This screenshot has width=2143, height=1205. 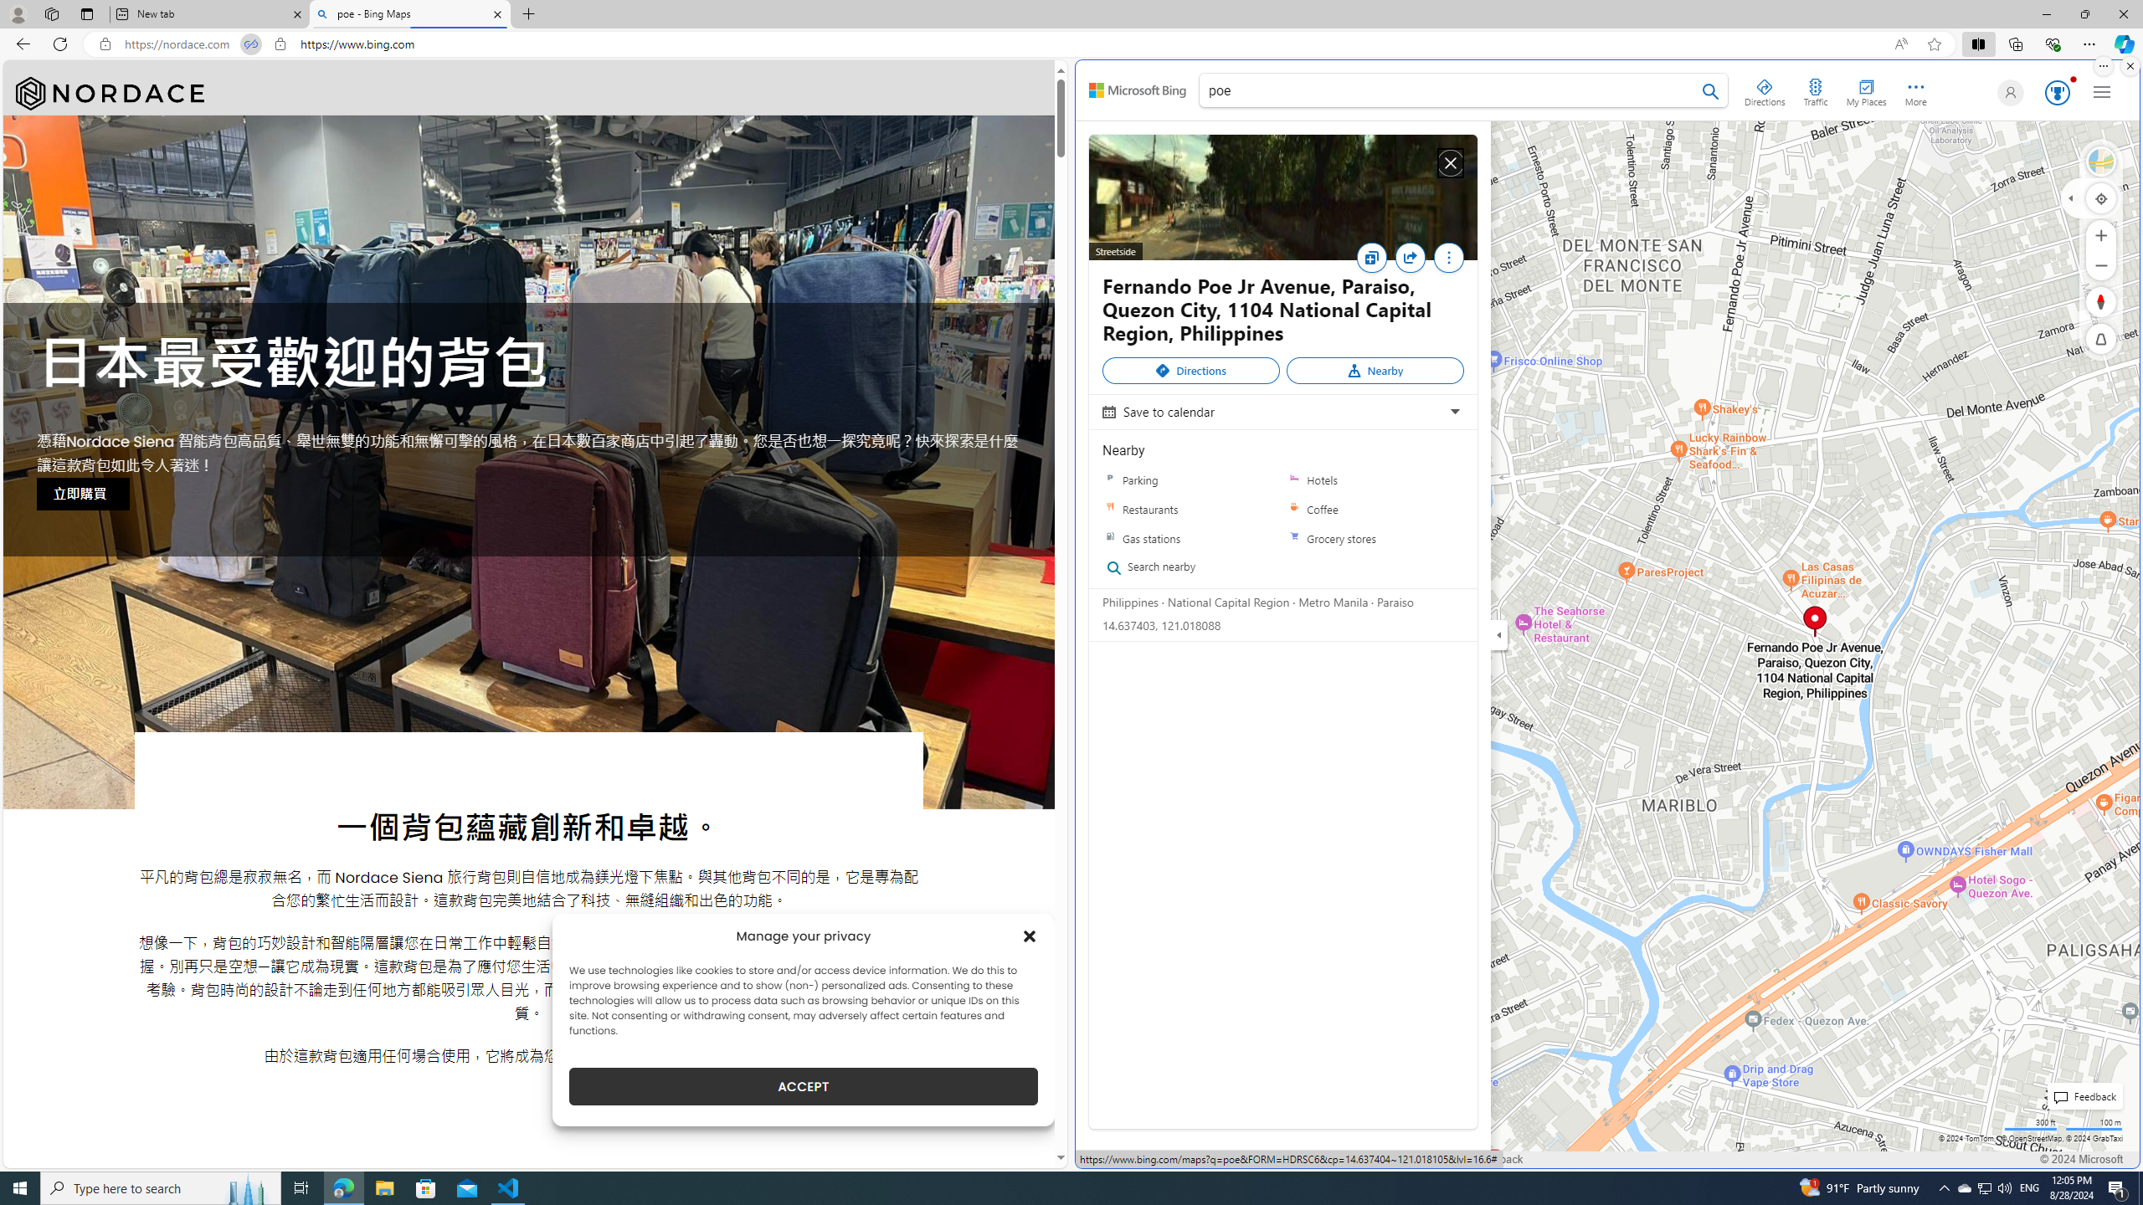 I want to click on Address and search bar, so click(x=1003, y=44).